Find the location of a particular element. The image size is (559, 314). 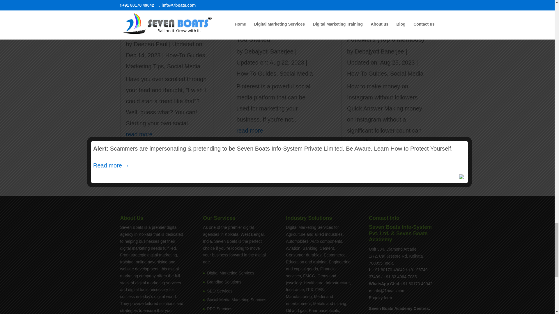

read more is located at coordinates (139, 134).